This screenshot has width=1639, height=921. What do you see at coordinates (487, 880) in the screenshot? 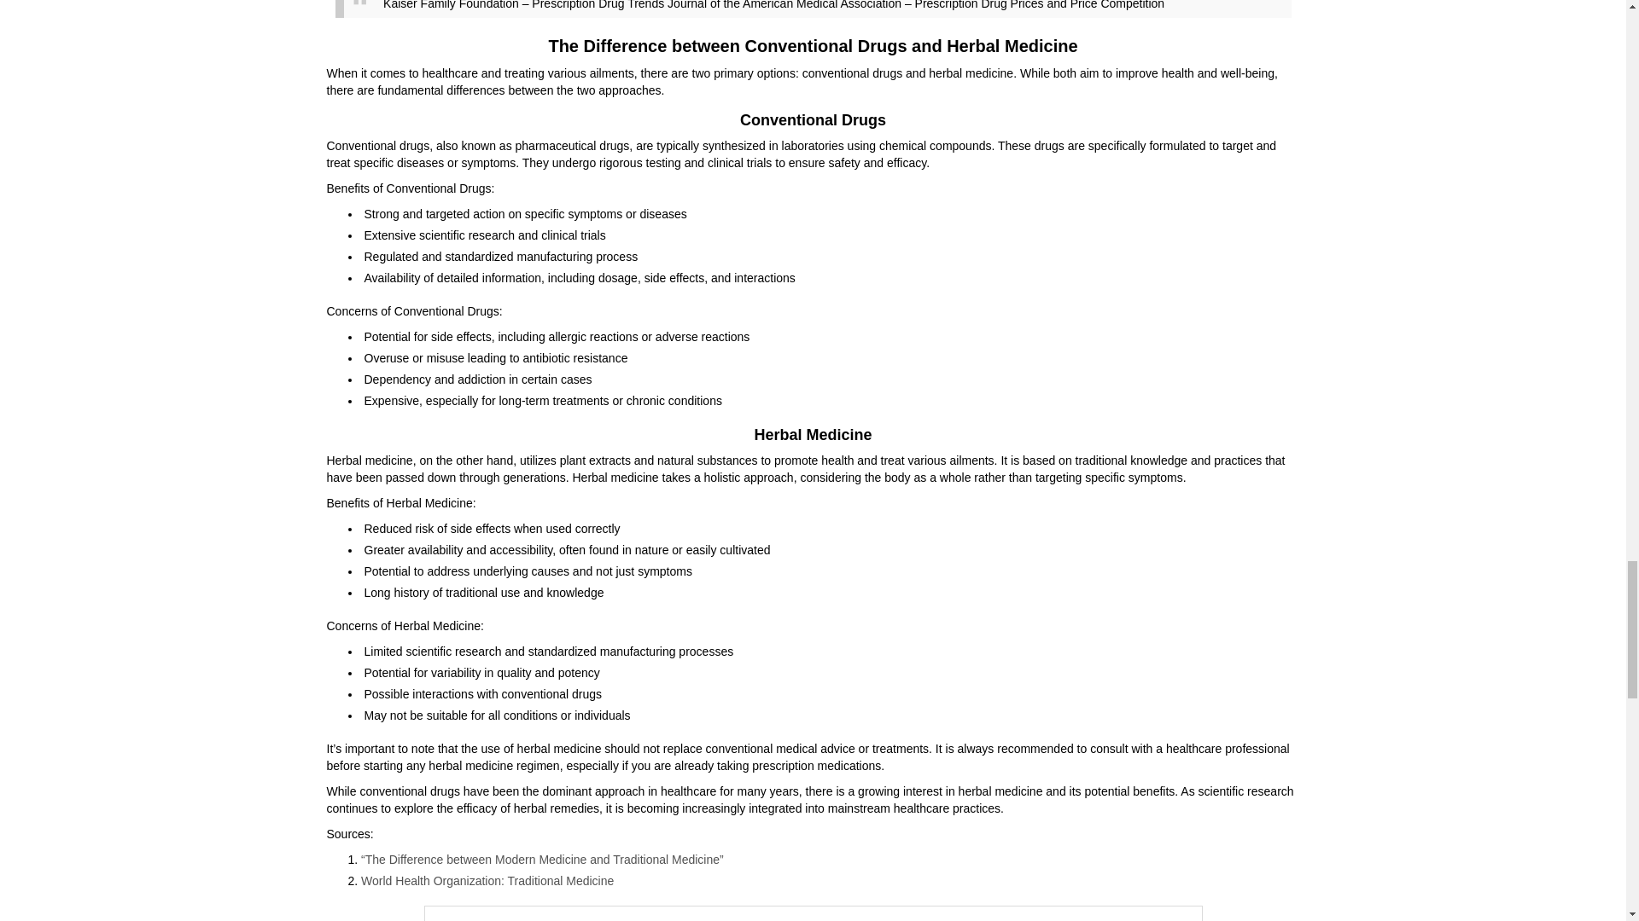
I see `World Health Organization: Traditional Medicine` at bounding box center [487, 880].